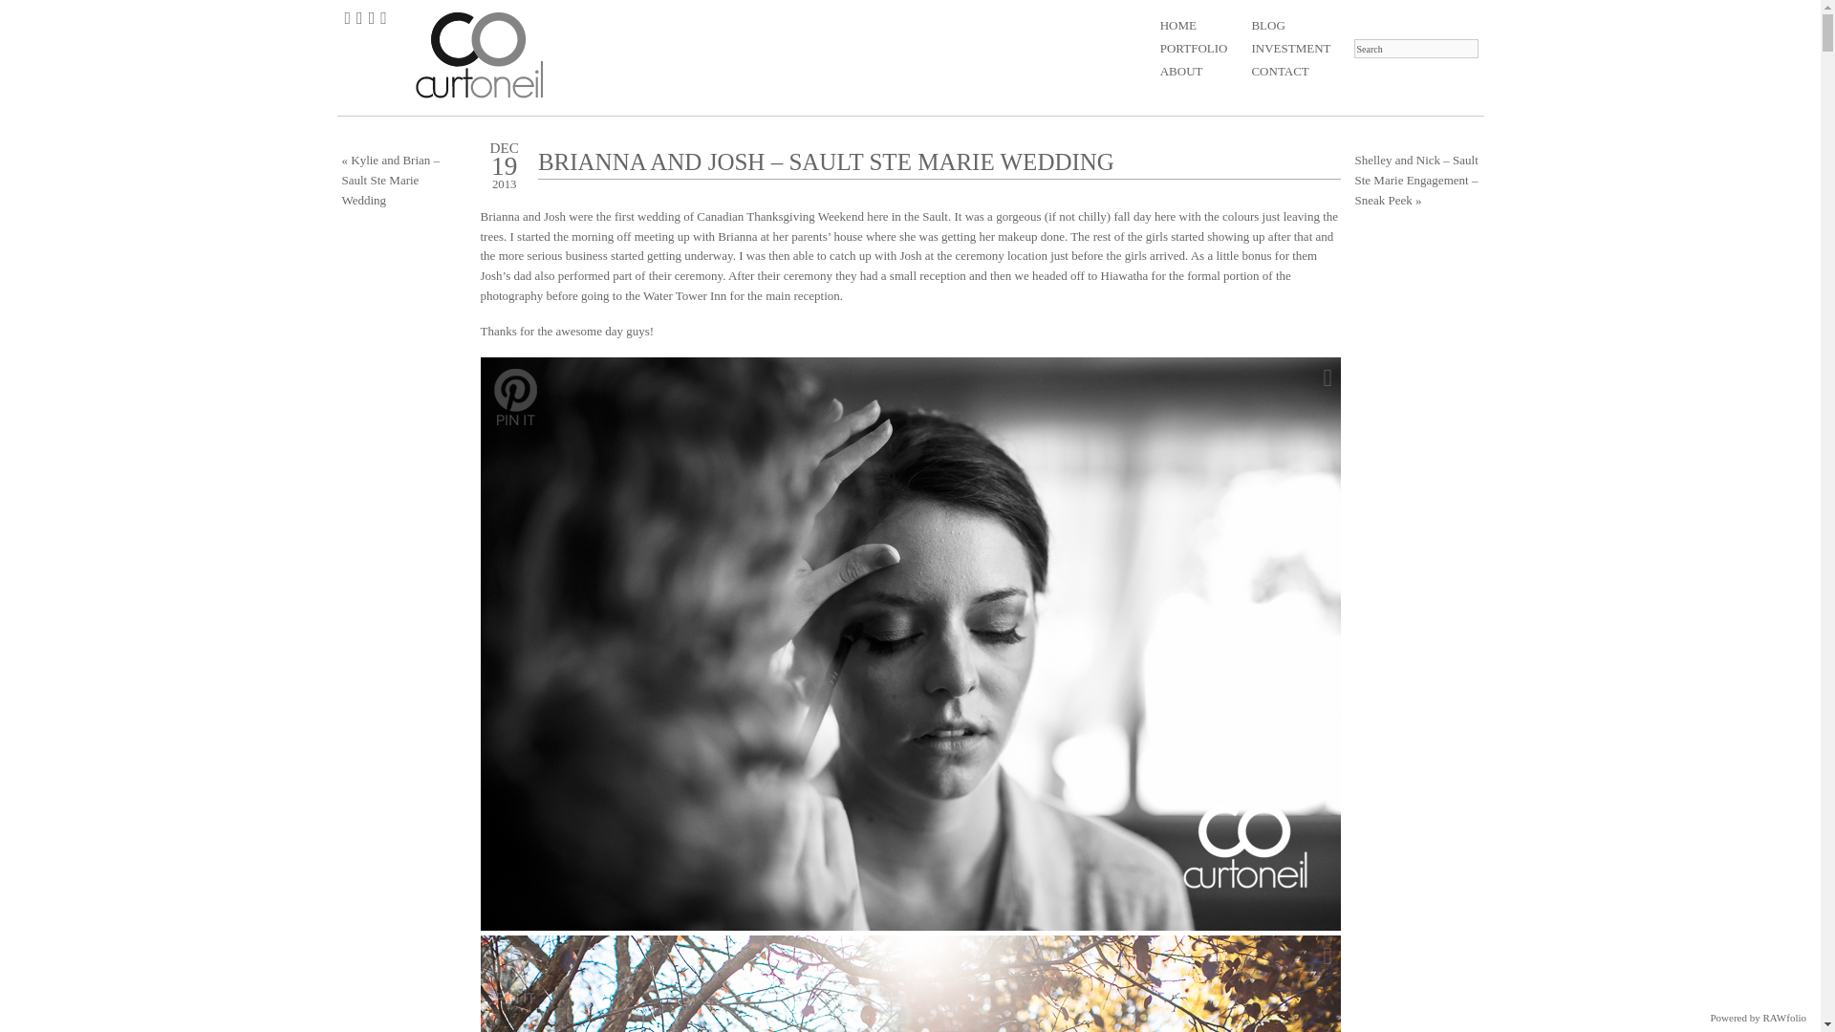  Describe the element at coordinates (1193, 71) in the screenshot. I see `ABOUT` at that location.